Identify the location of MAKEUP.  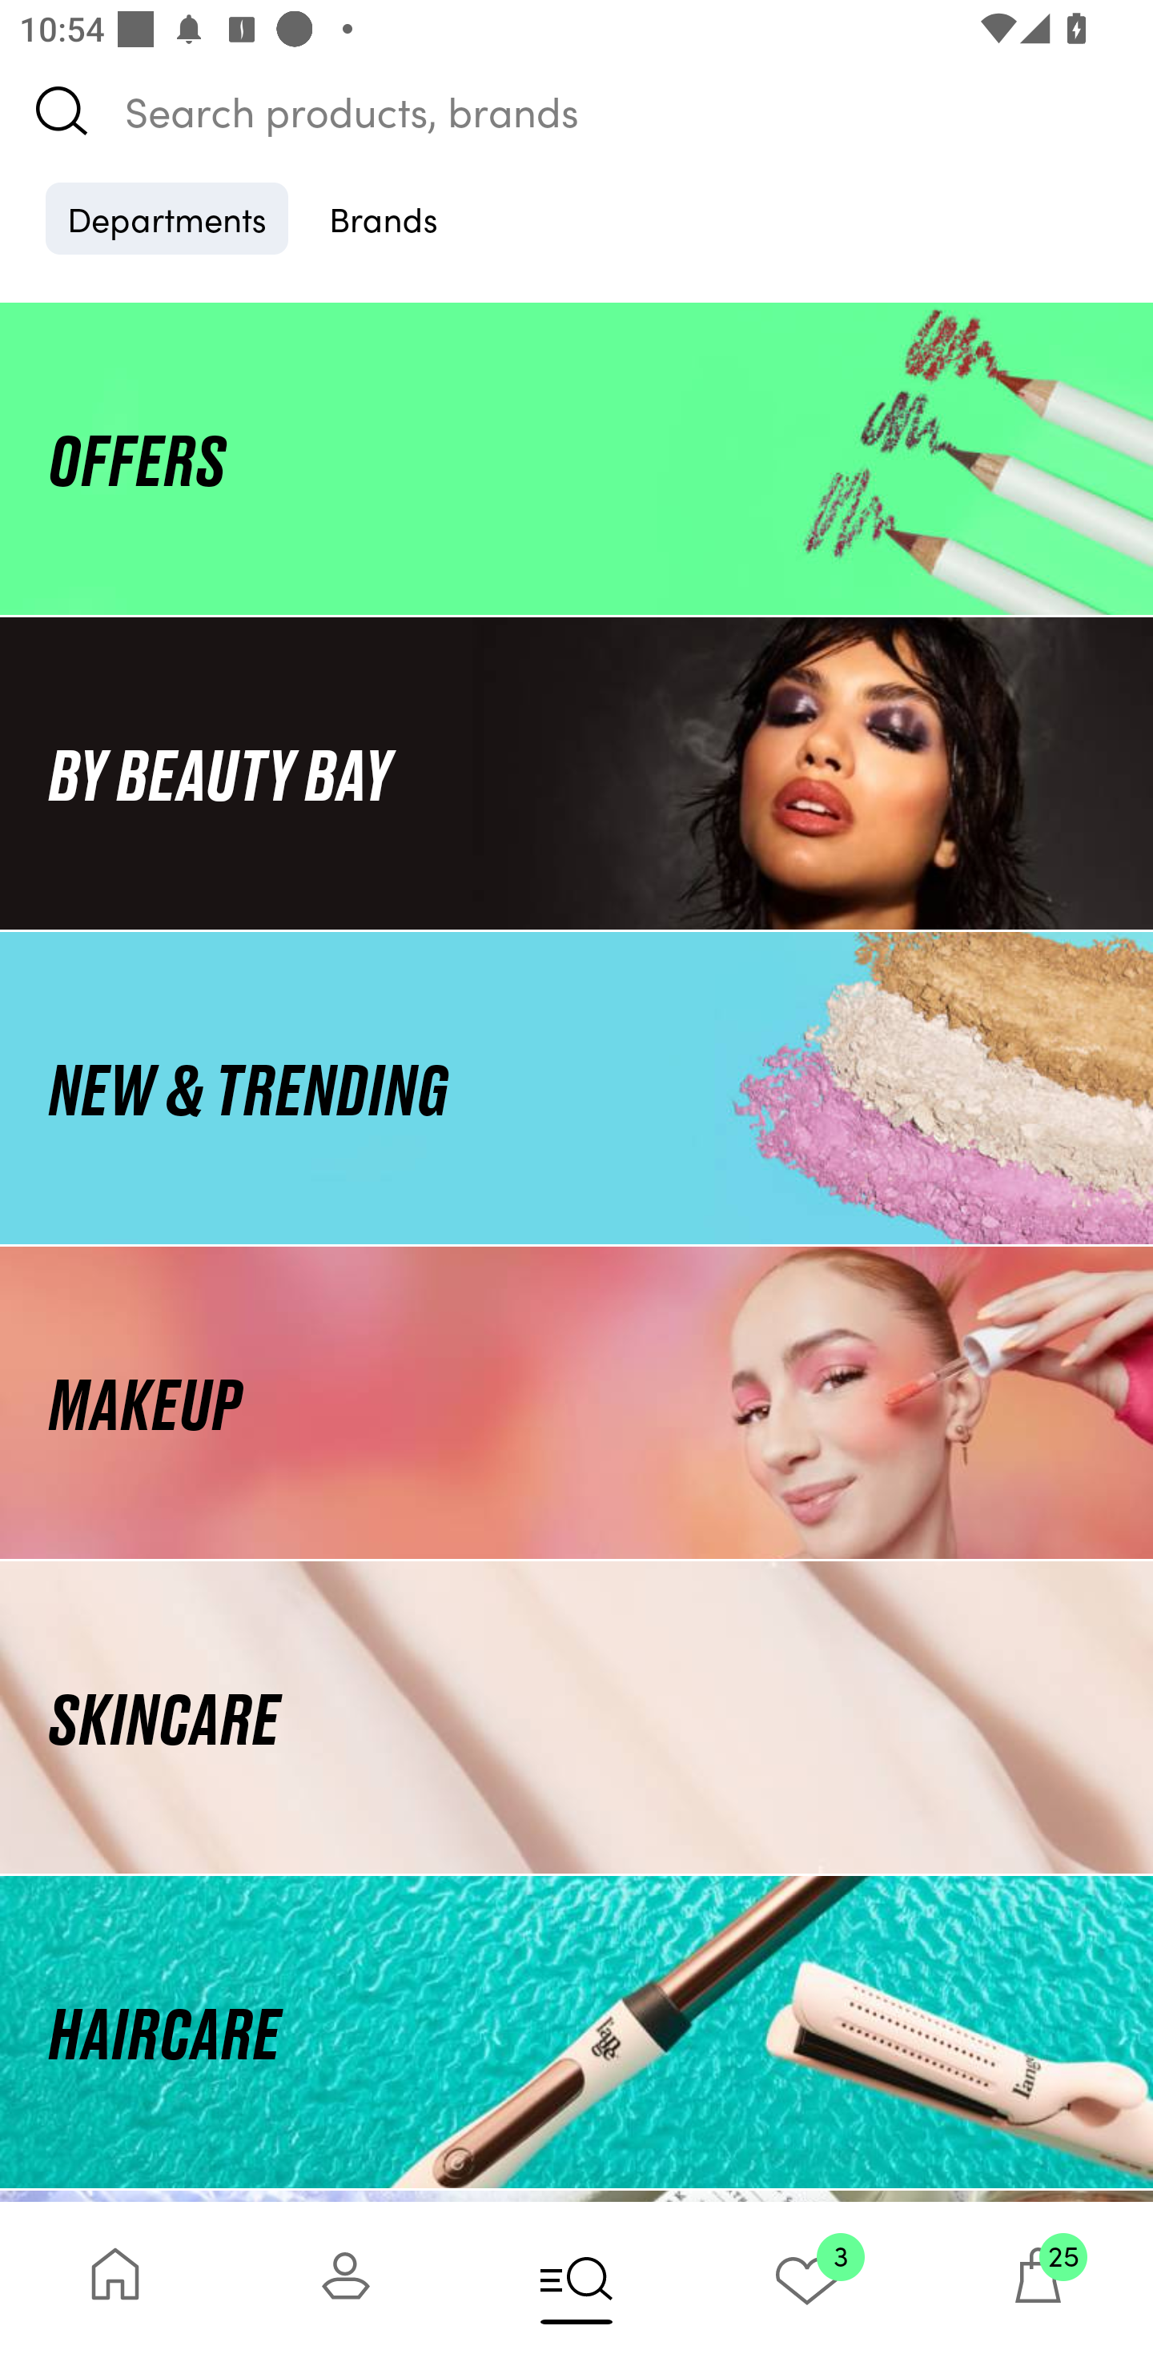
(576, 1403).